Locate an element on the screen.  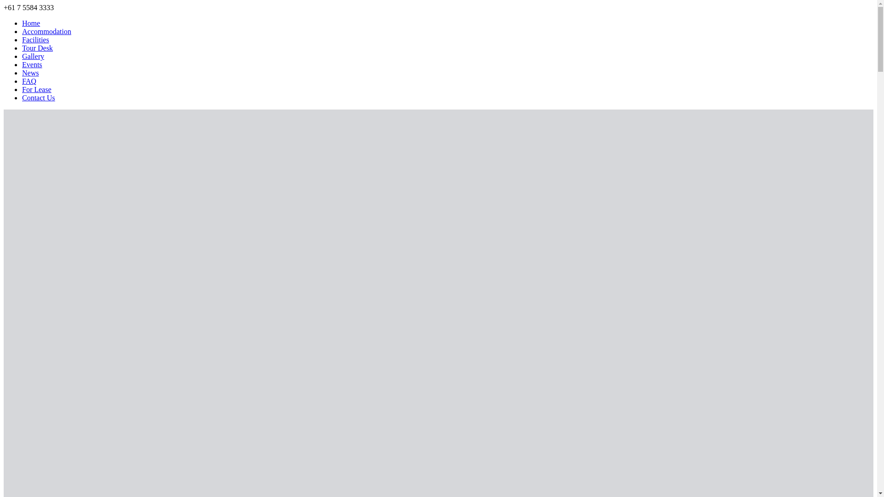
Accommodation is located at coordinates (47, 31).